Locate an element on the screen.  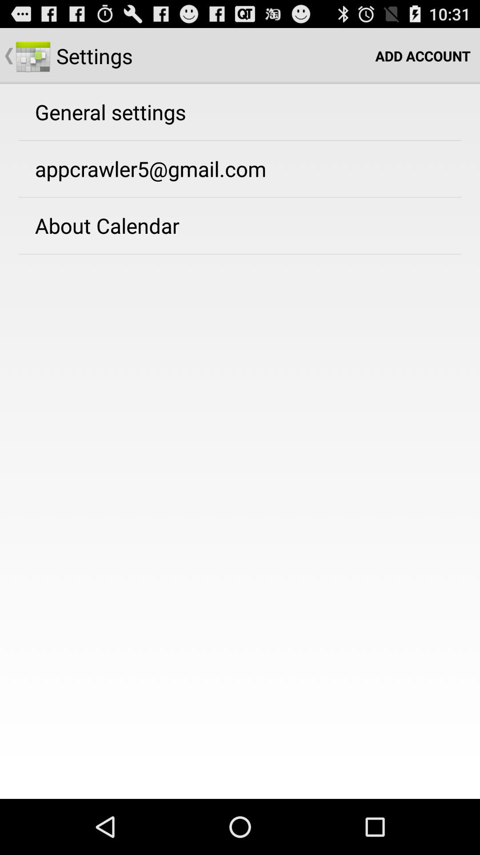
press add account item is located at coordinates (423, 56).